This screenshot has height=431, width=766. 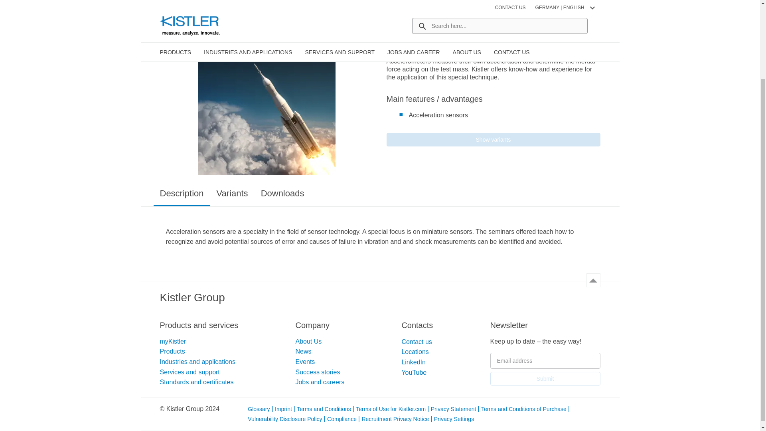 I want to click on Locations, so click(x=415, y=351).